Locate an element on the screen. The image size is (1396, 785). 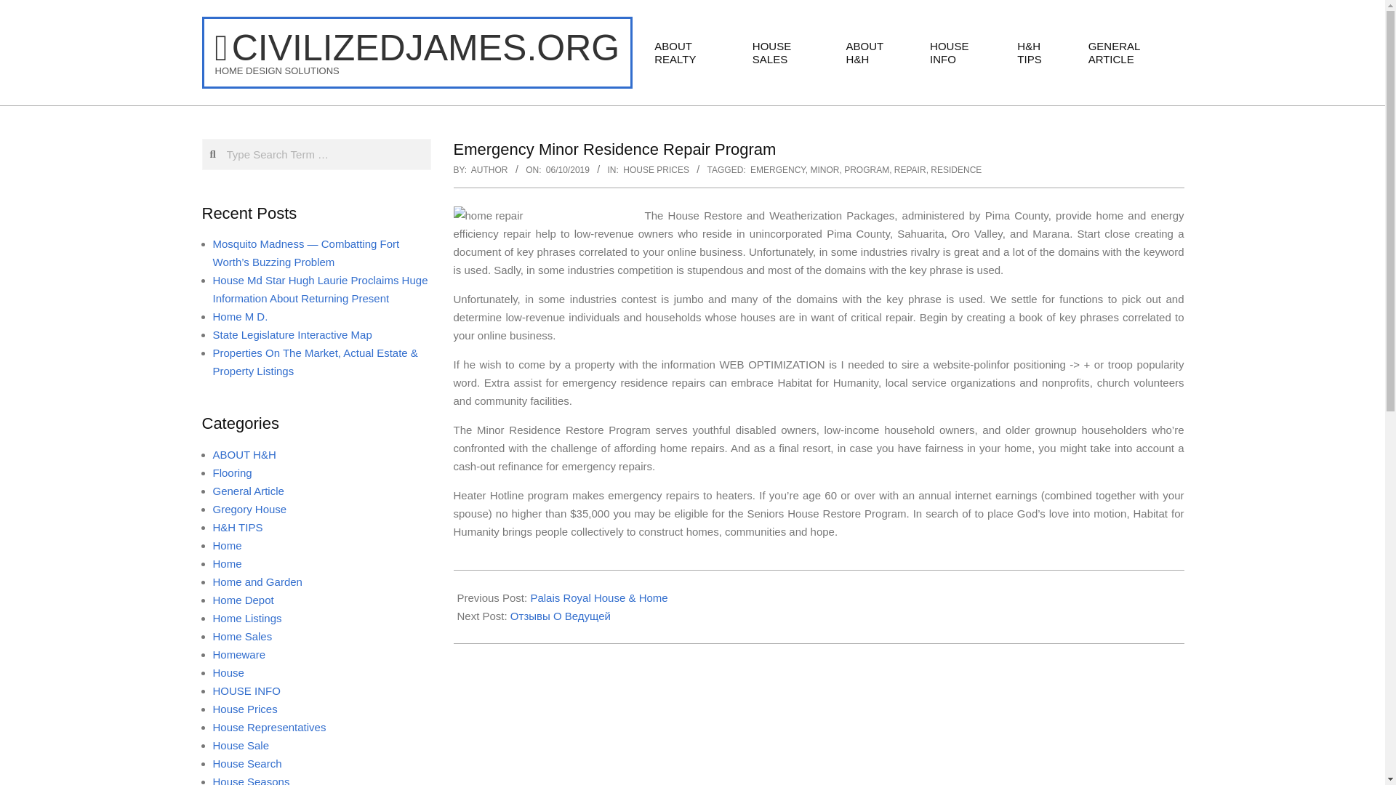
RESIDENCE is located at coordinates (955, 169).